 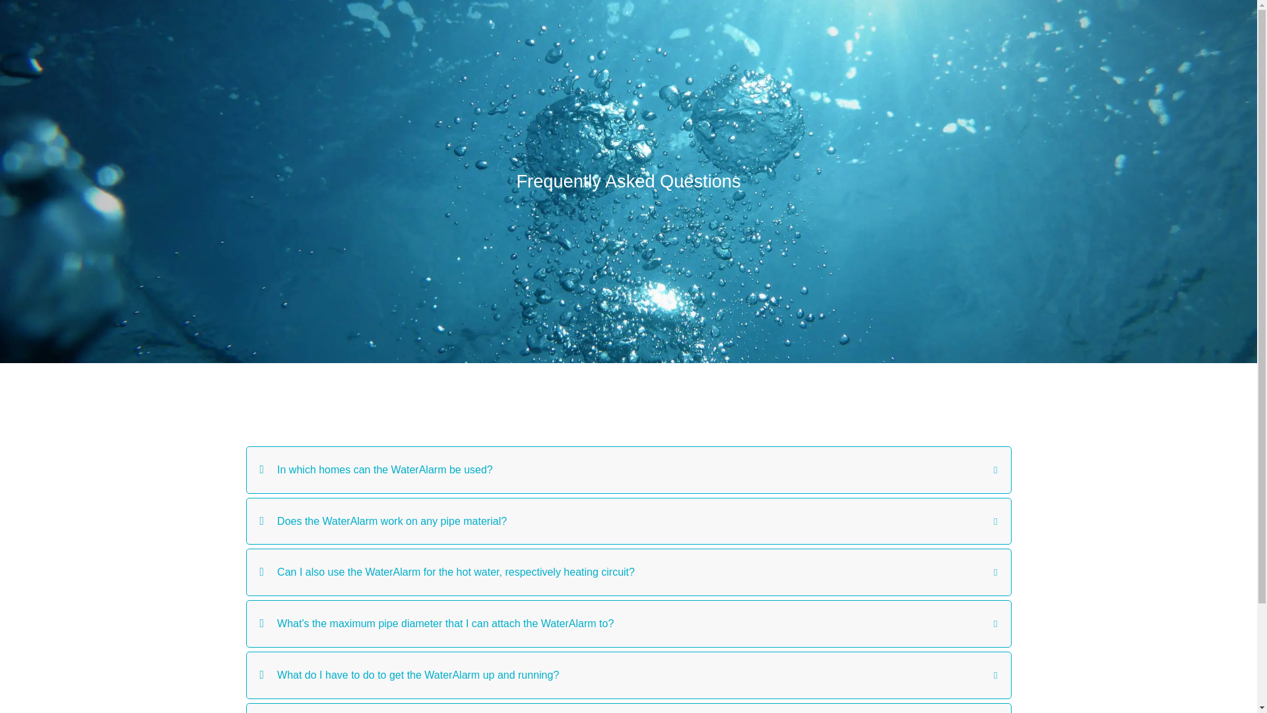 I want to click on In which homes can the WaterAlarm be used?, so click(x=628, y=470).